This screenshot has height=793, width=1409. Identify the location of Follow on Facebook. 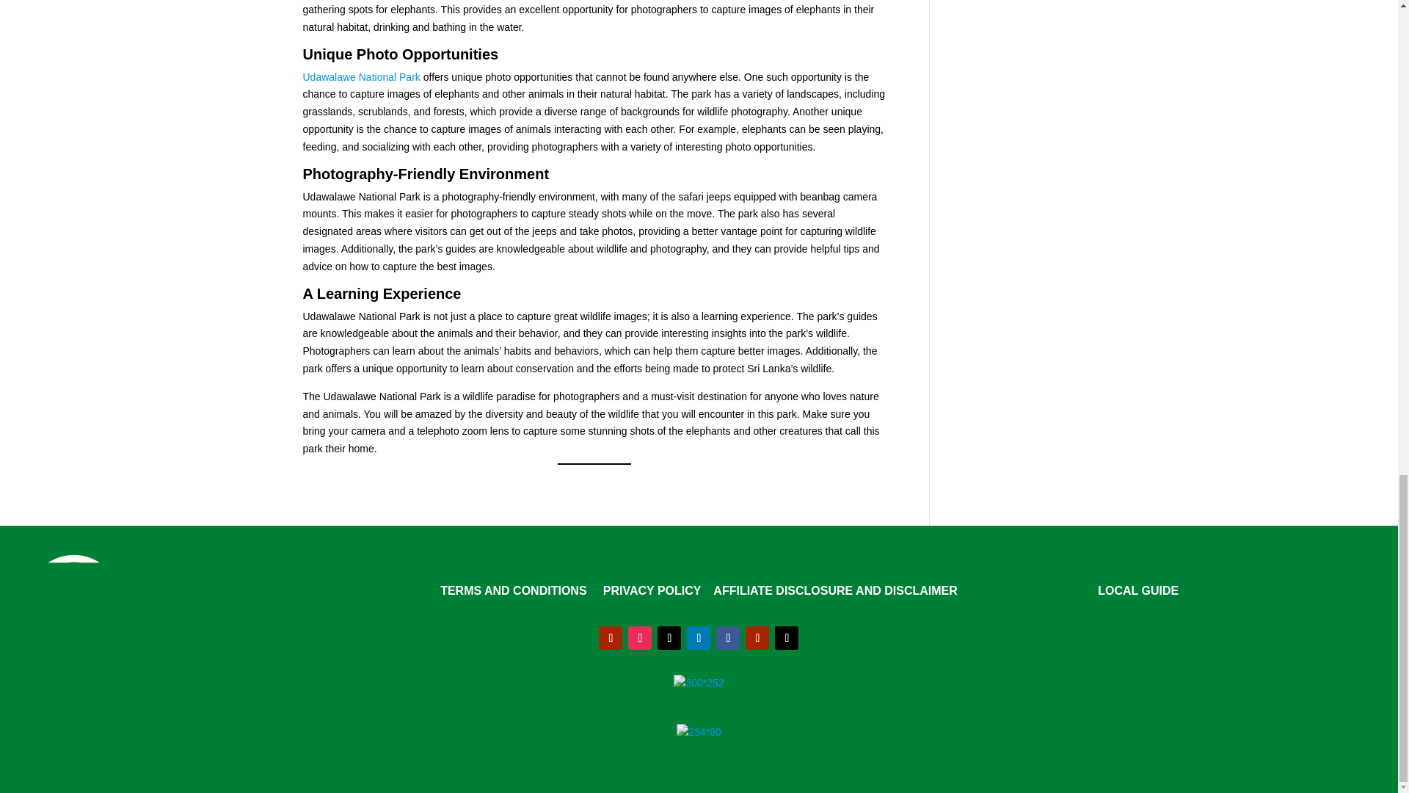
(728, 637).